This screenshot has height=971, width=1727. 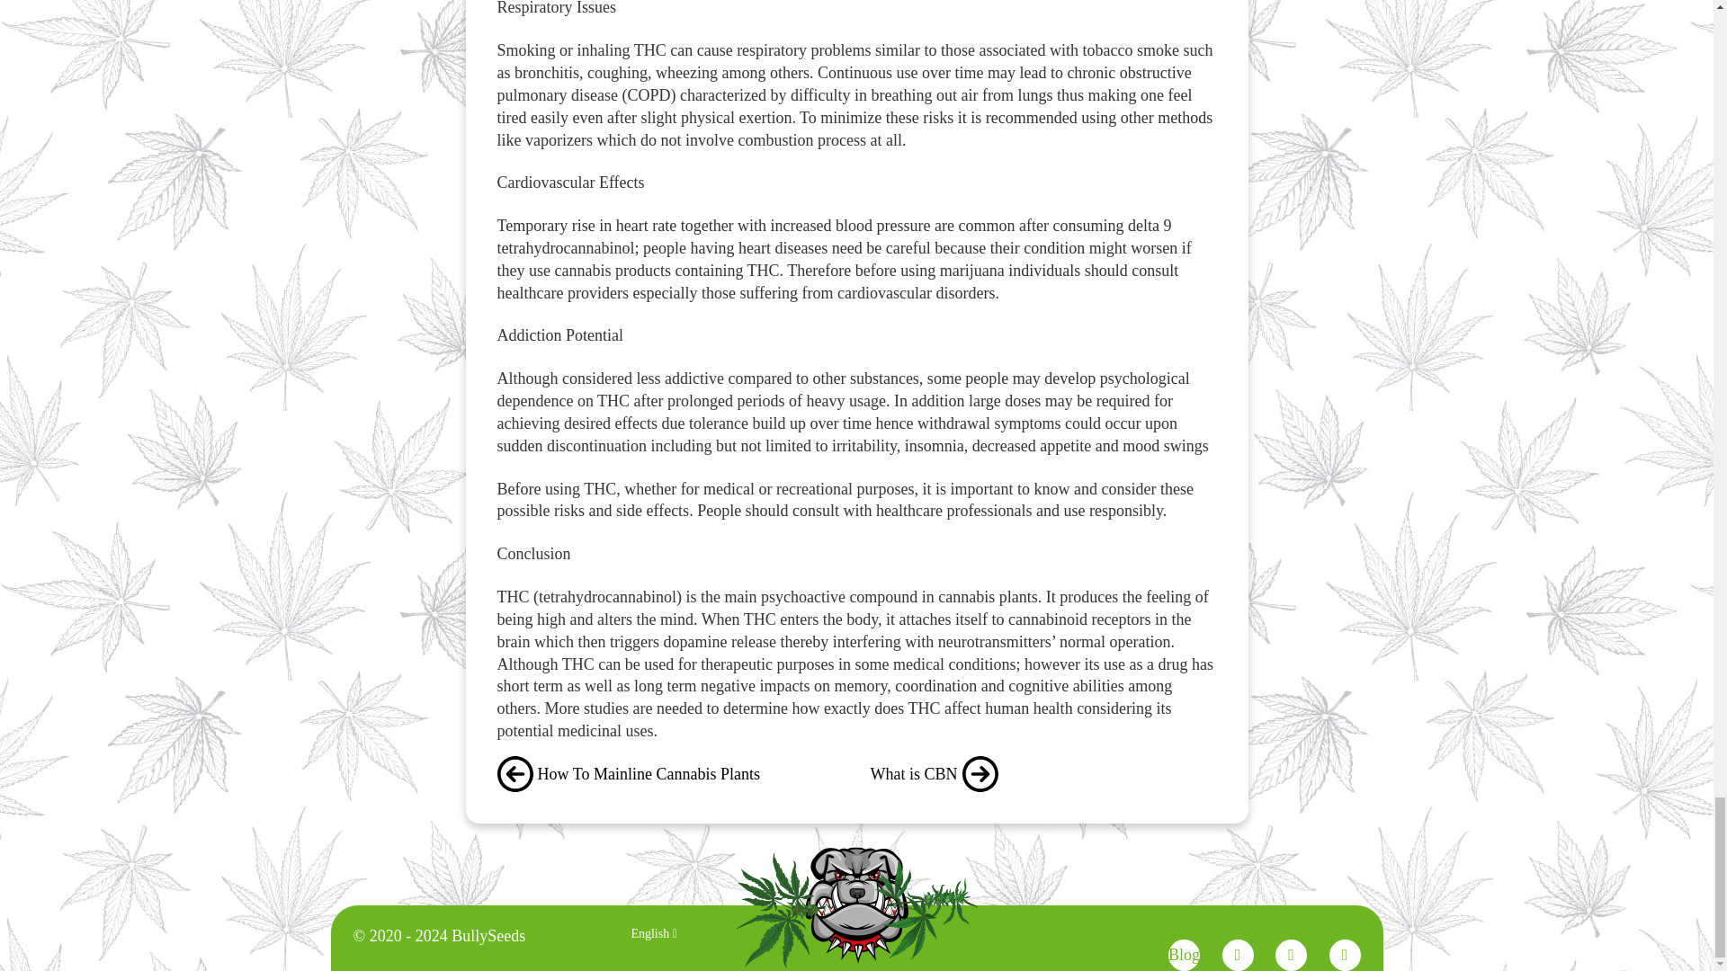 I want to click on English, so click(x=653, y=933).